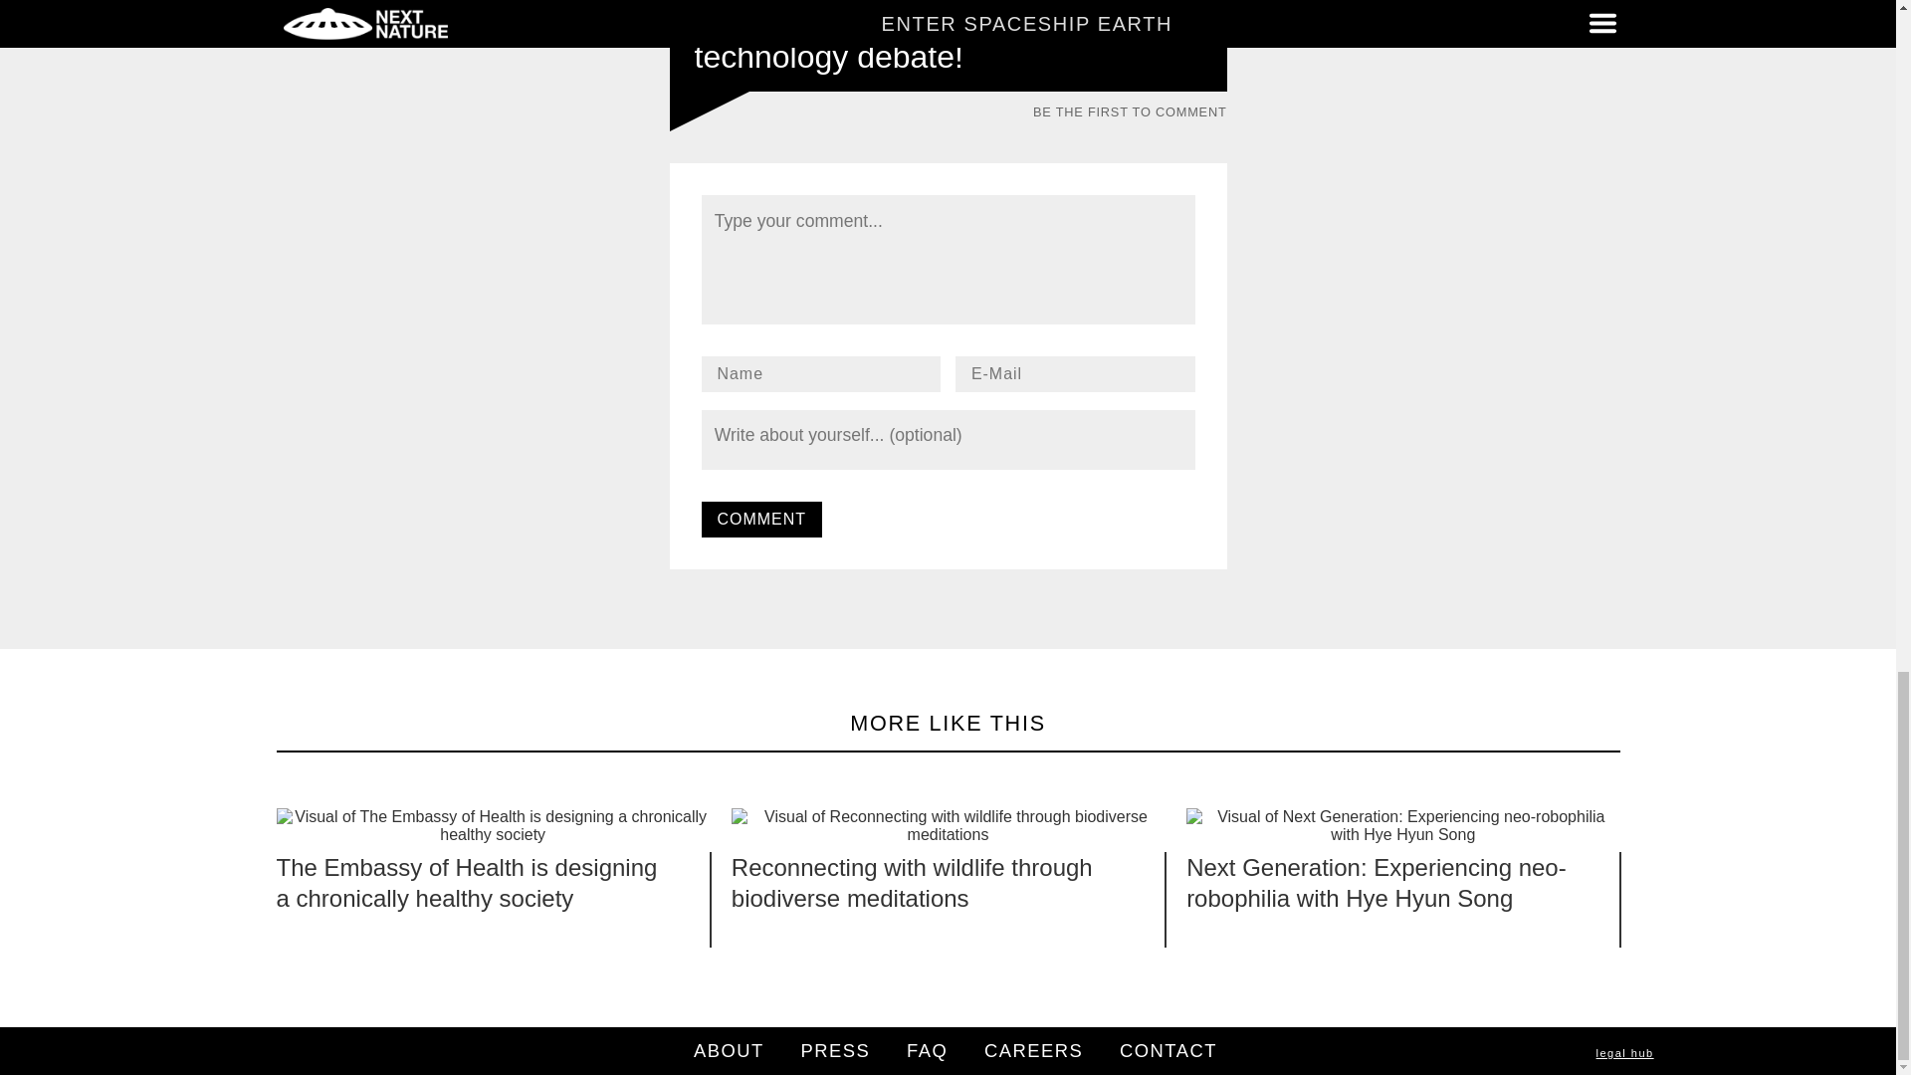 The width and height of the screenshot is (1911, 1075). What do you see at coordinates (729, 1050) in the screenshot?
I see `ABOUT` at bounding box center [729, 1050].